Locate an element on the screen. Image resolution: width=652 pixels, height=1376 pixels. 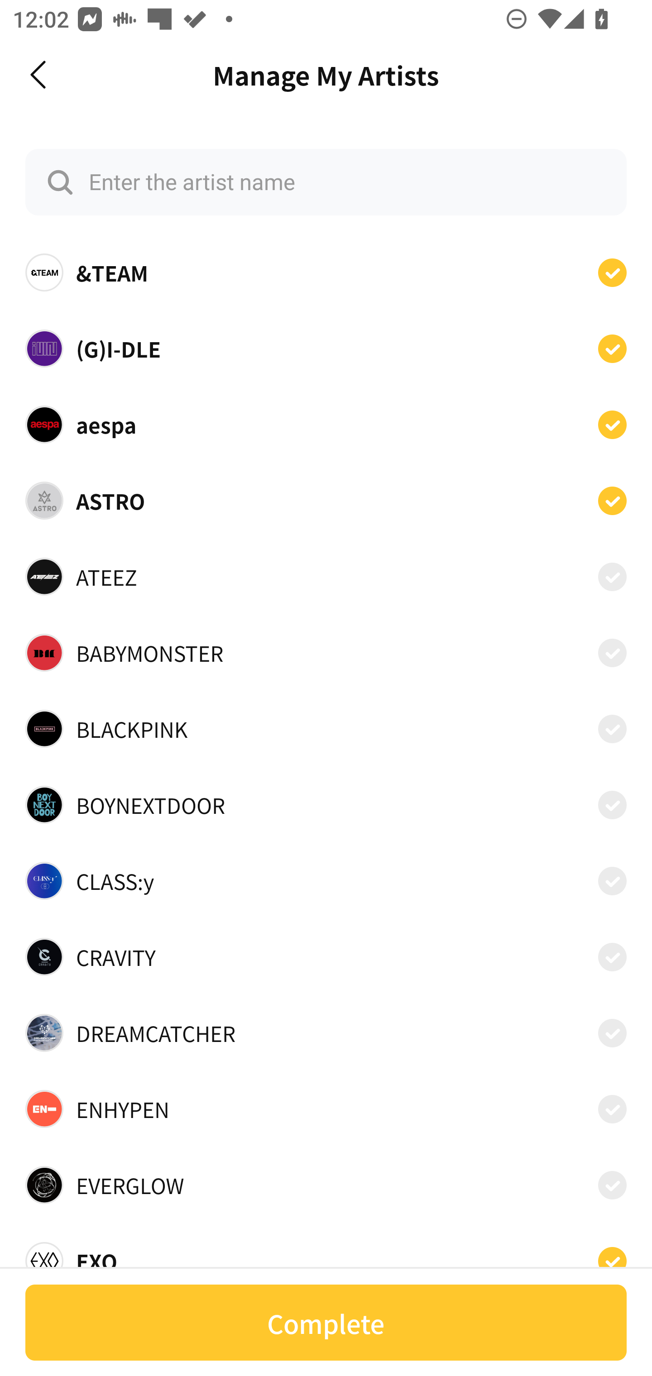
CRAVITY is located at coordinates (326, 957).